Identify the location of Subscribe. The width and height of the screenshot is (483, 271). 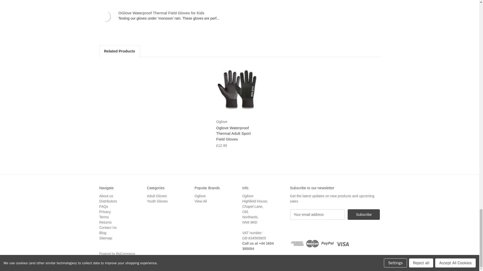
(364, 214).